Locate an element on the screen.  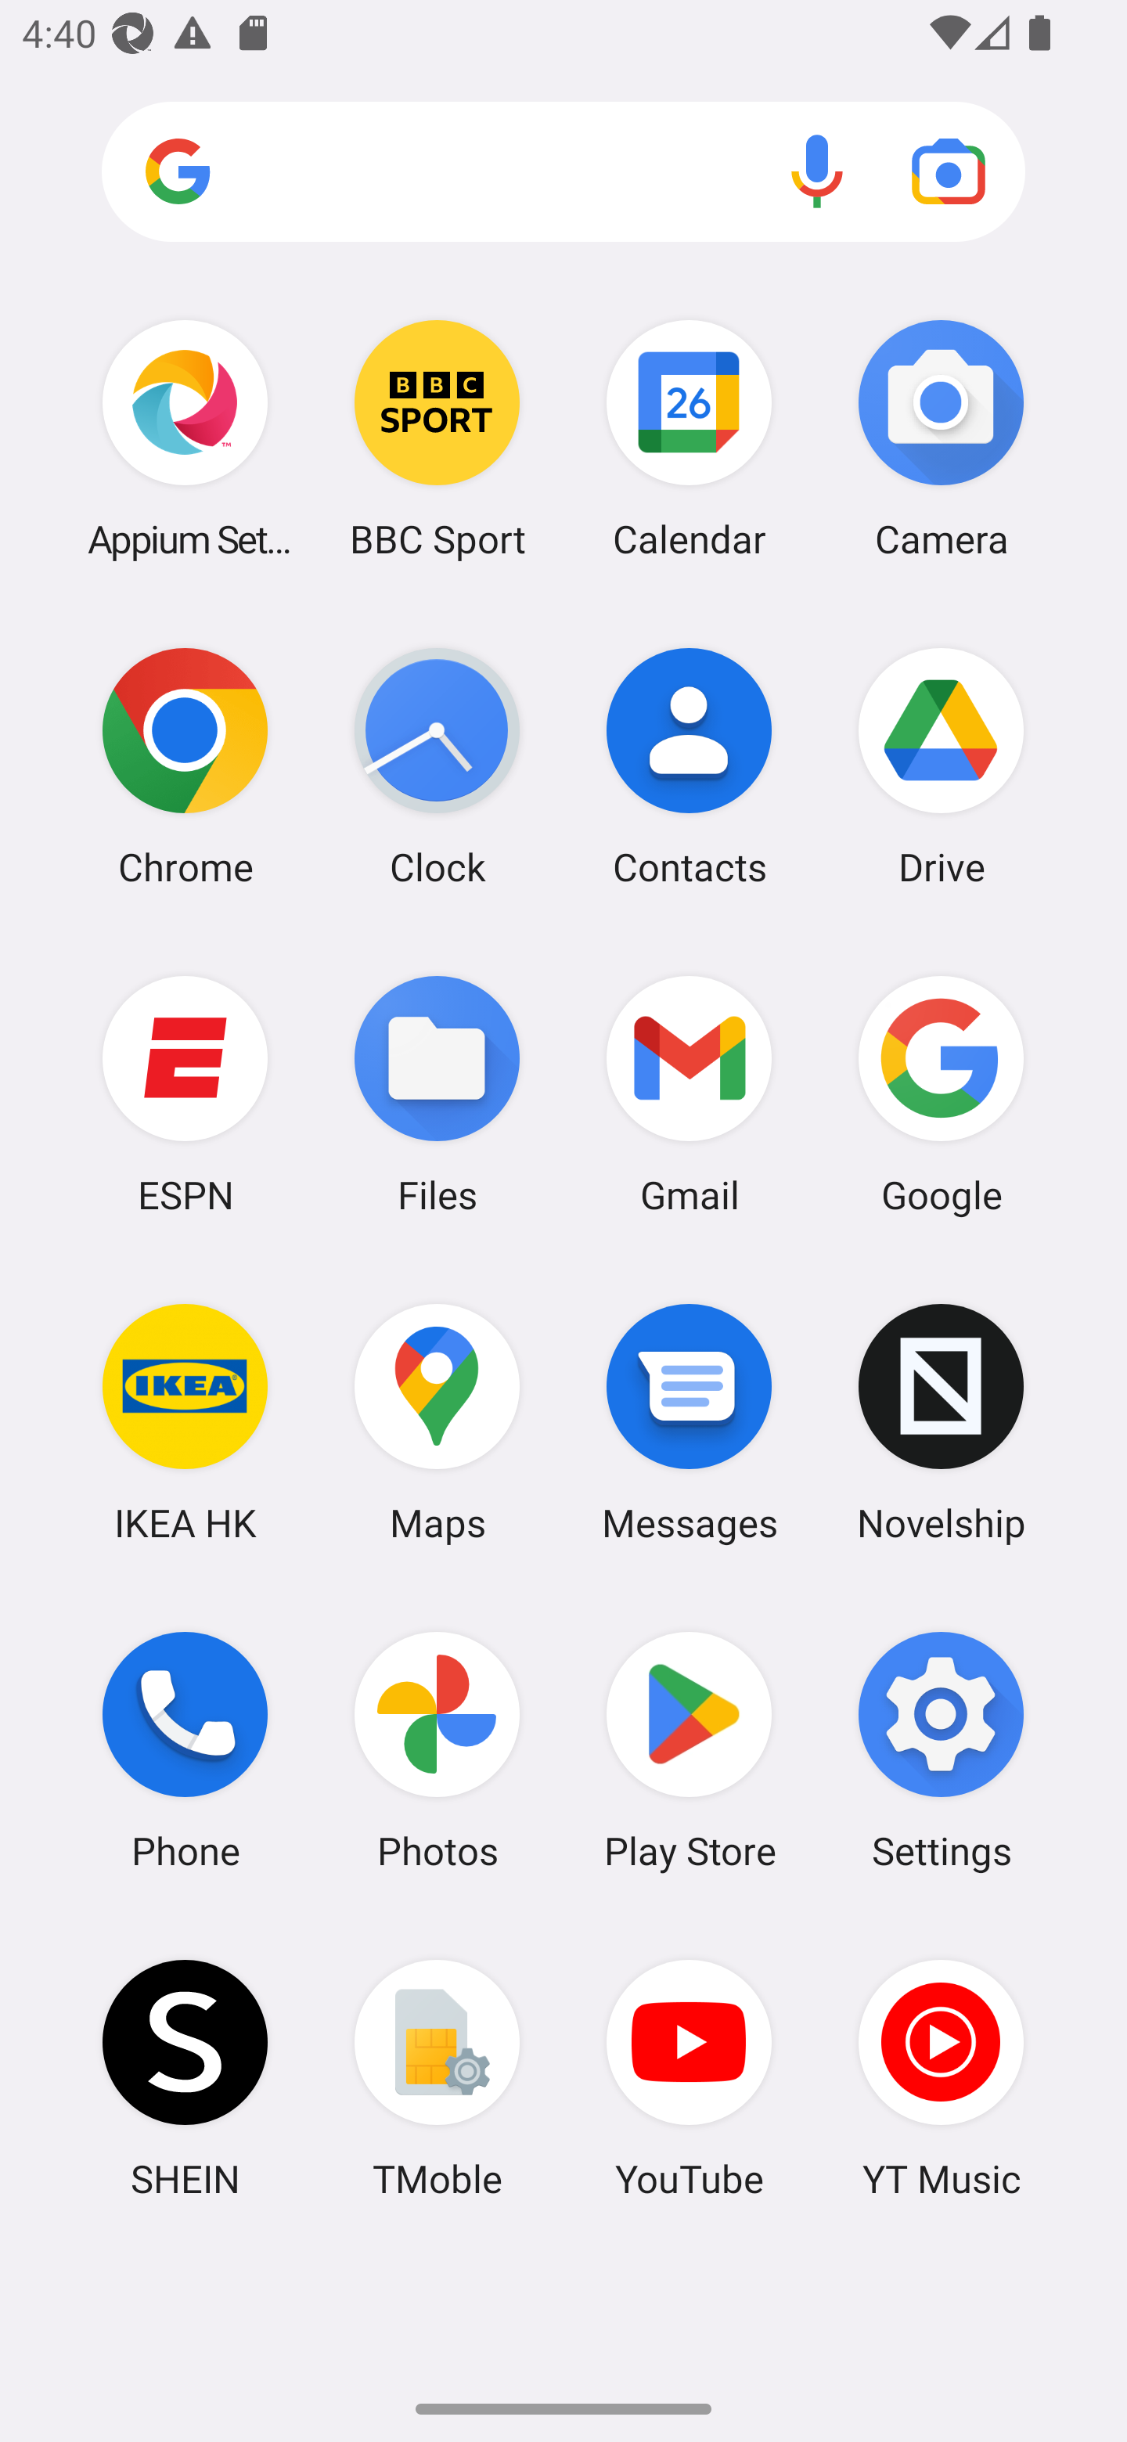
ESPN is located at coordinates (185, 1093).